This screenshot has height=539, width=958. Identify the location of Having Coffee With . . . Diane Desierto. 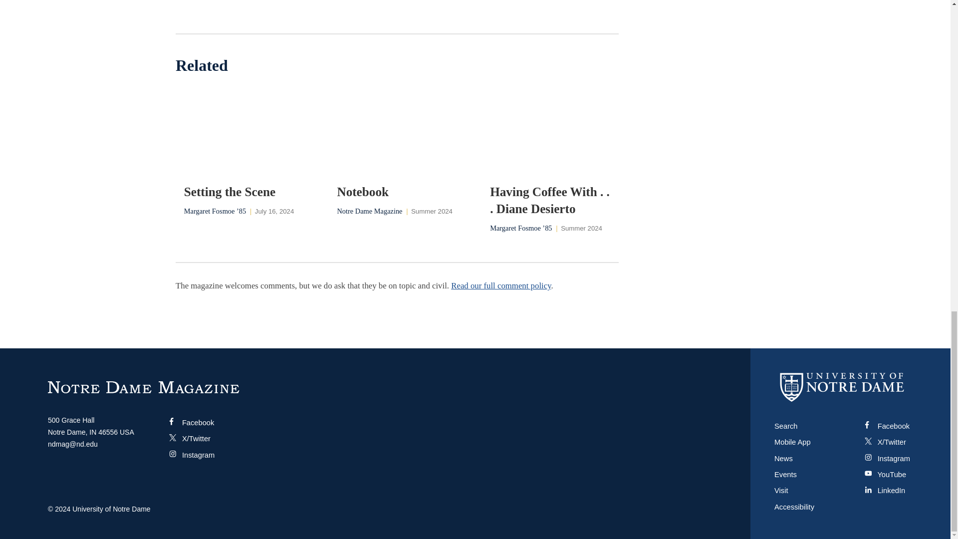
(550, 201).